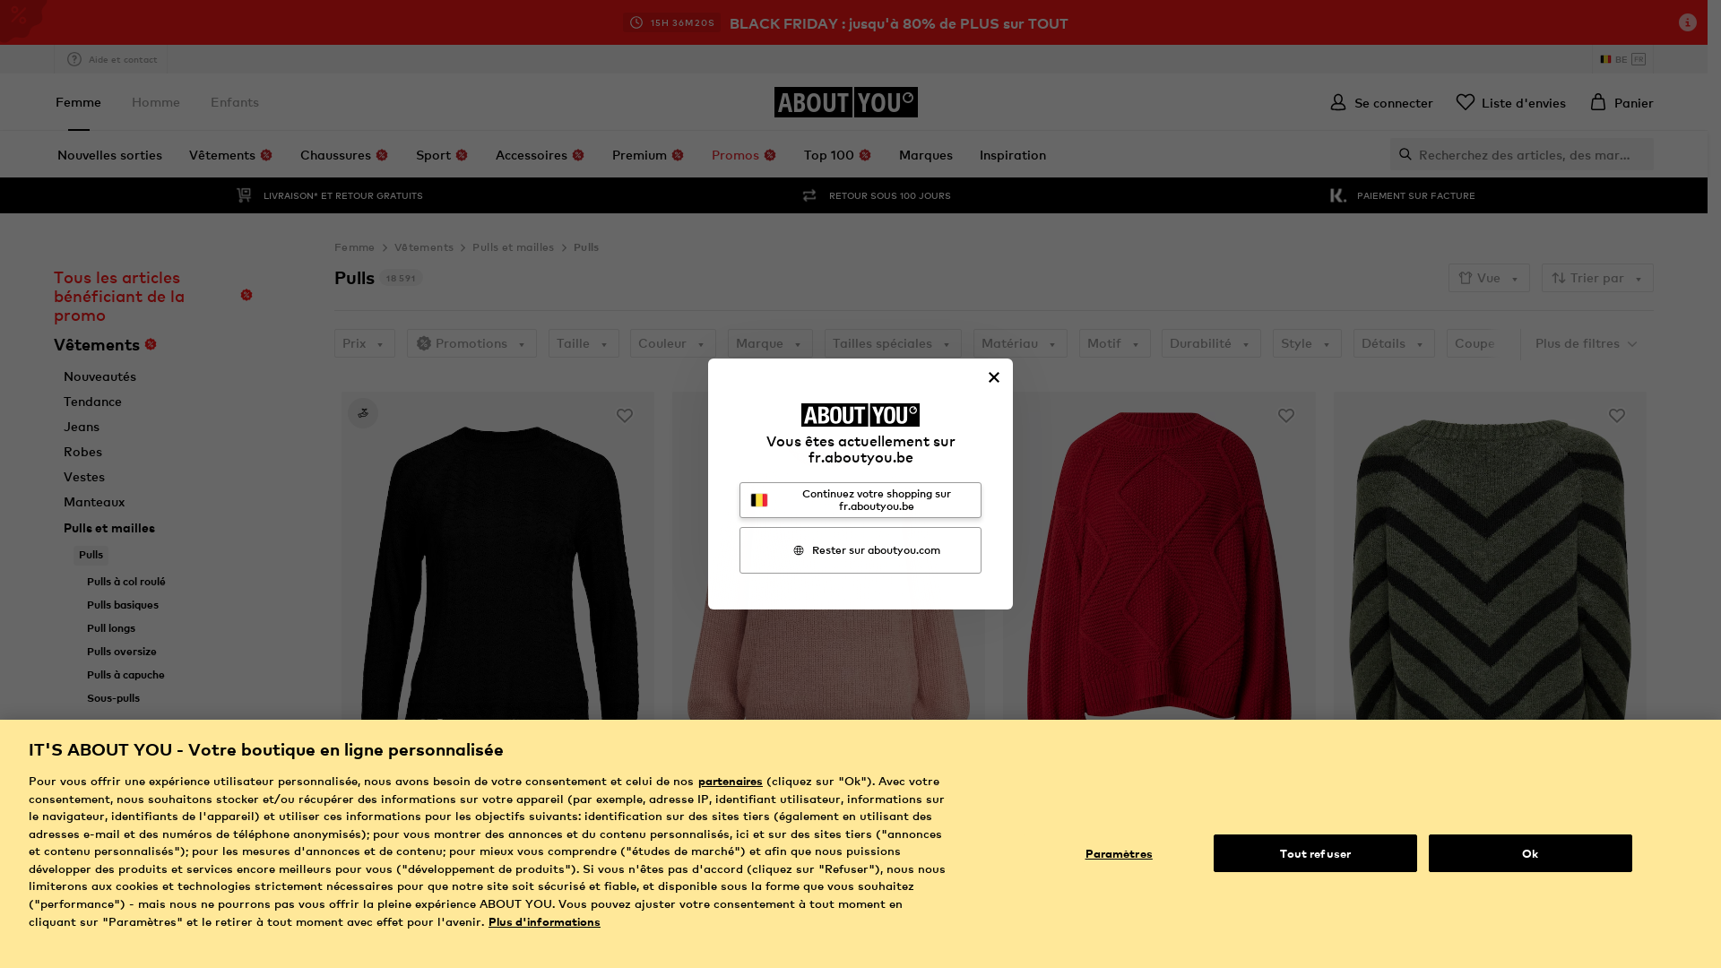  Describe the element at coordinates (838, 154) in the screenshot. I see `Top 100` at that location.